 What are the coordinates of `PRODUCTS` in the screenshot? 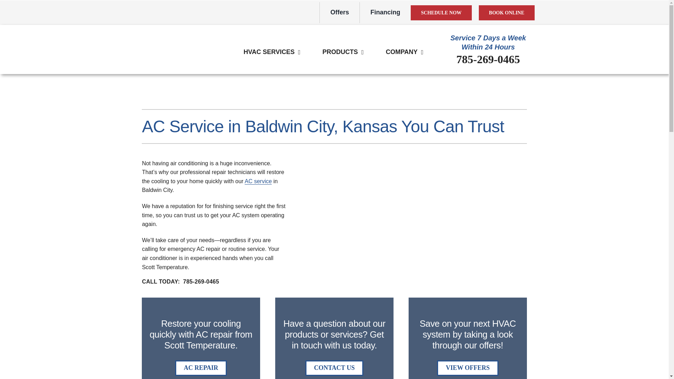 It's located at (340, 52).